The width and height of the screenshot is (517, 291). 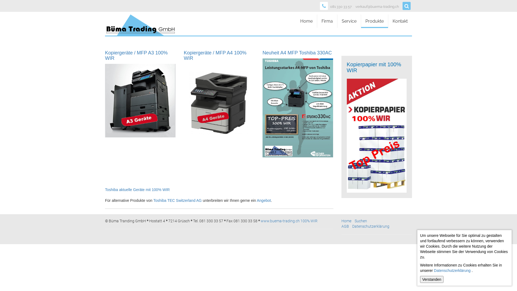 What do you see at coordinates (297, 53) in the screenshot?
I see `Neuheit A4 MFP Toshiba 330AC` at bounding box center [297, 53].